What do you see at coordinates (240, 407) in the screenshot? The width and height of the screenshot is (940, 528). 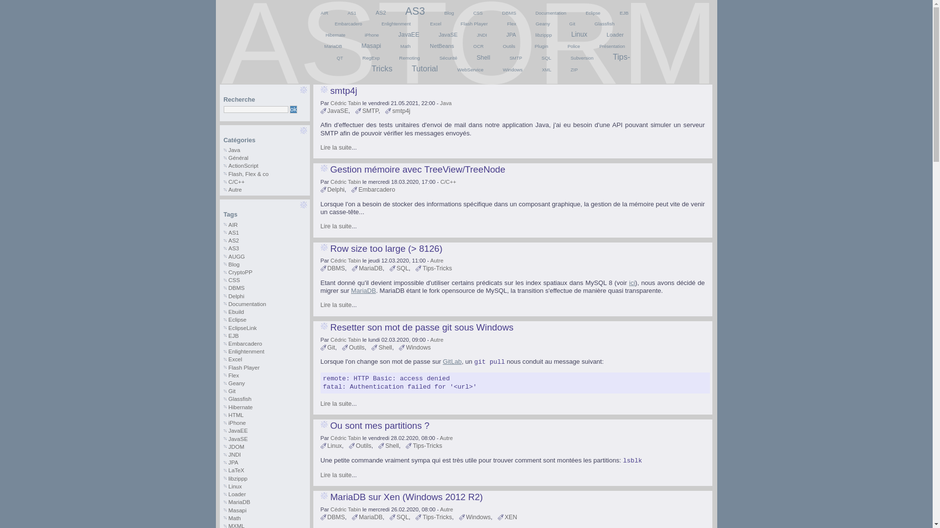 I see `Hibernate` at bounding box center [240, 407].